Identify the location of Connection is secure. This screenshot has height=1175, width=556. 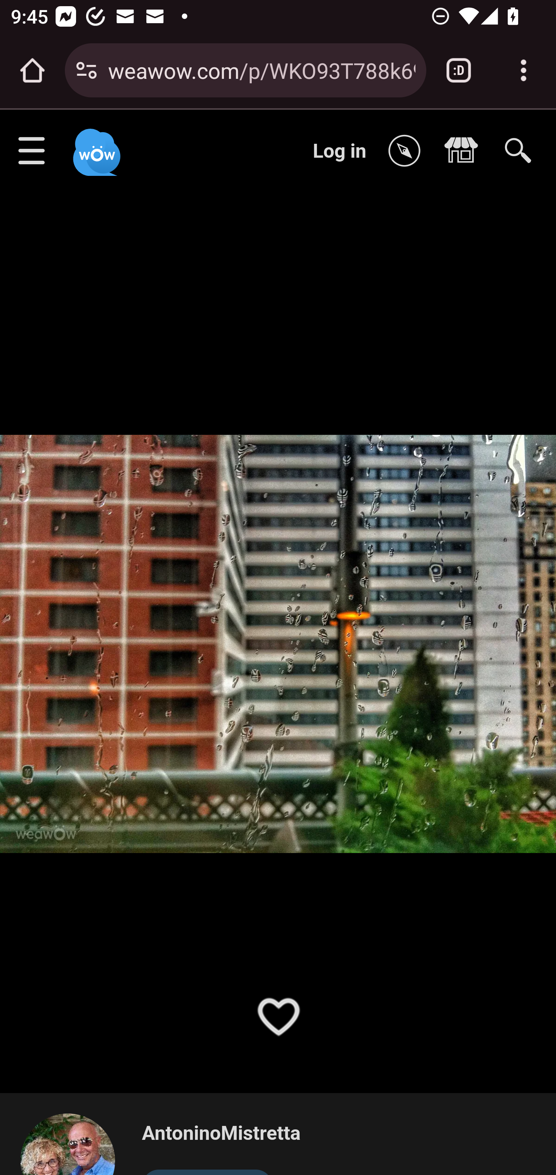
(86, 70).